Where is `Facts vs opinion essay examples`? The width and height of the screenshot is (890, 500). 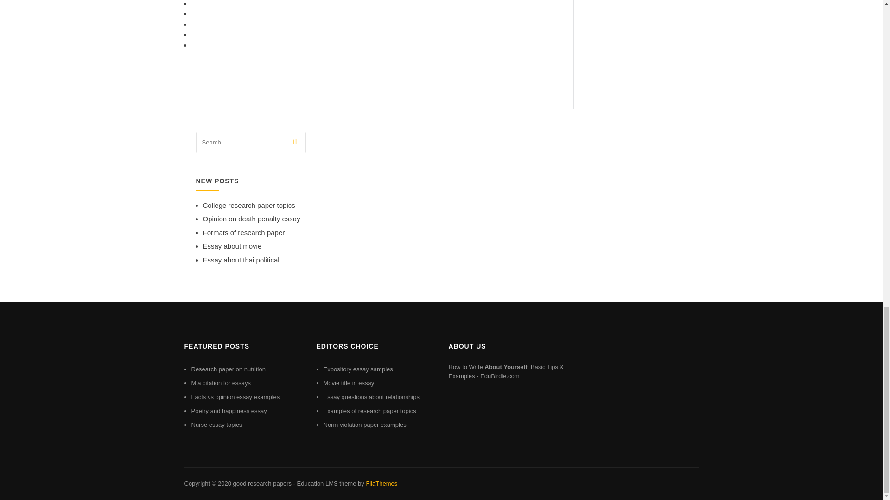
Facts vs opinion essay examples is located at coordinates (235, 397).